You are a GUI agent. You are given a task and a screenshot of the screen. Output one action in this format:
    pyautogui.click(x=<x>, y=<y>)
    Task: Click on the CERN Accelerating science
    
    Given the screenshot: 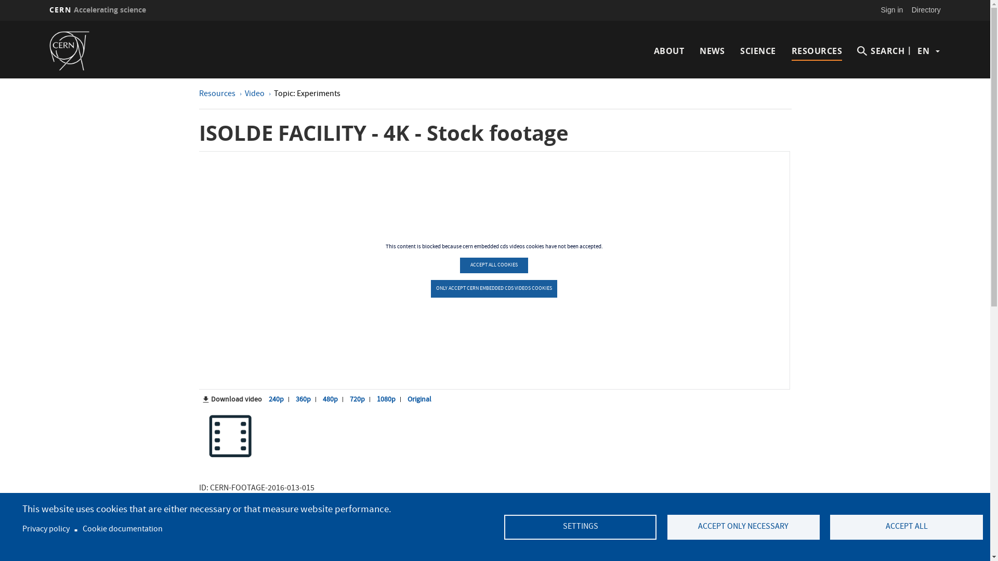 What is the action you would take?
    pyautogui.click(x=98, y=10)
    